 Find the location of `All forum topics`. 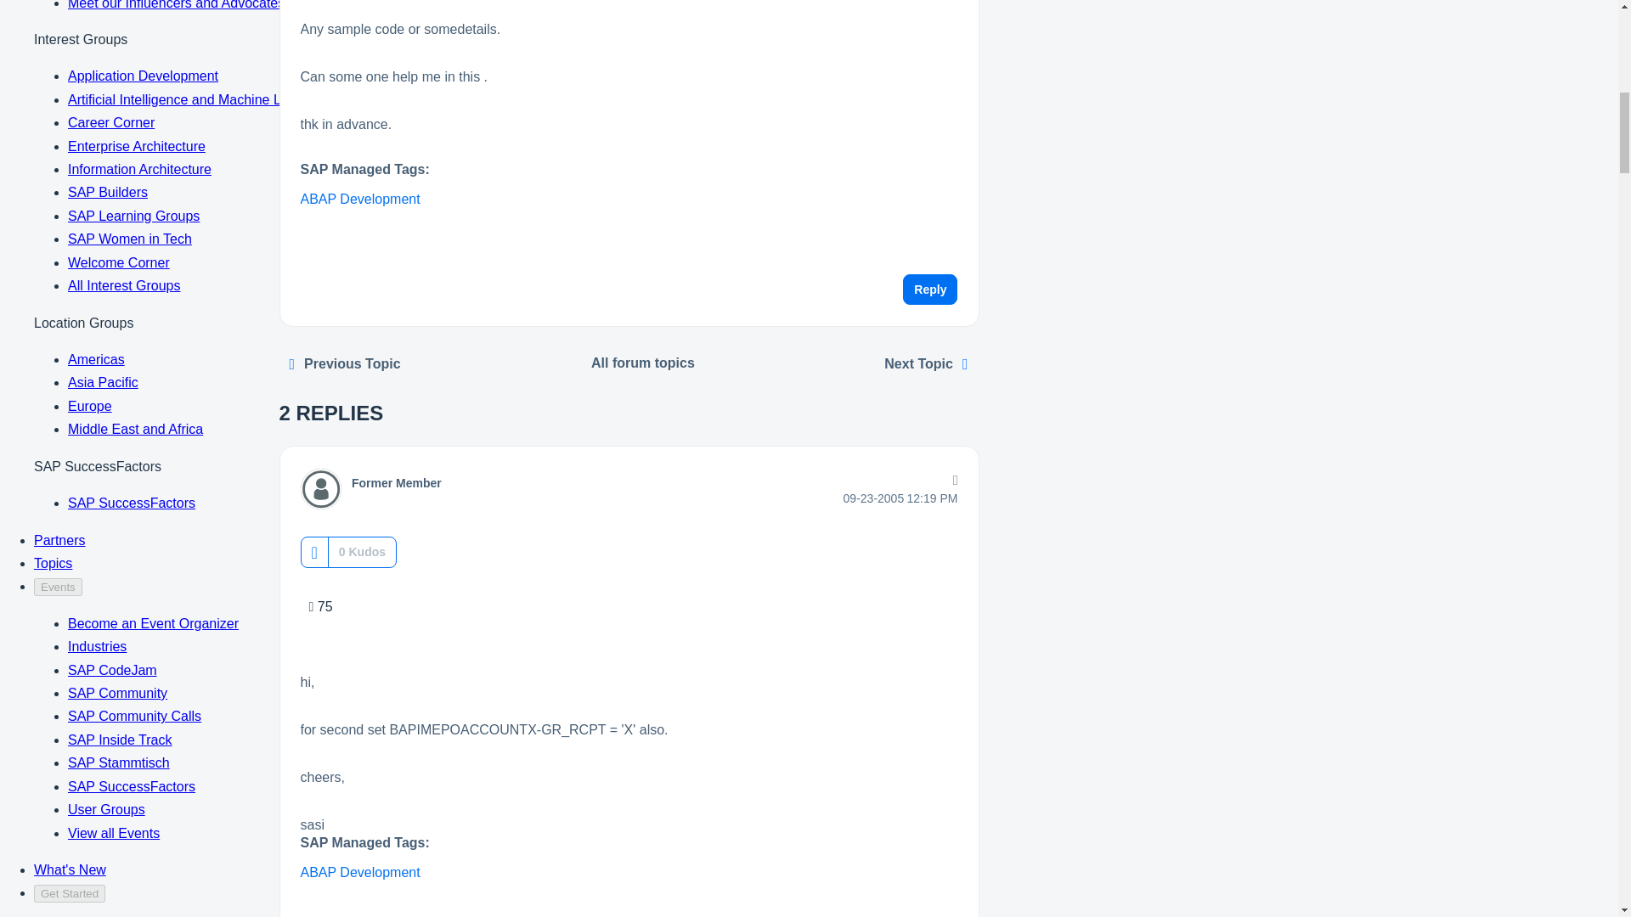

All forum topics is located at coordinates (643, 363).